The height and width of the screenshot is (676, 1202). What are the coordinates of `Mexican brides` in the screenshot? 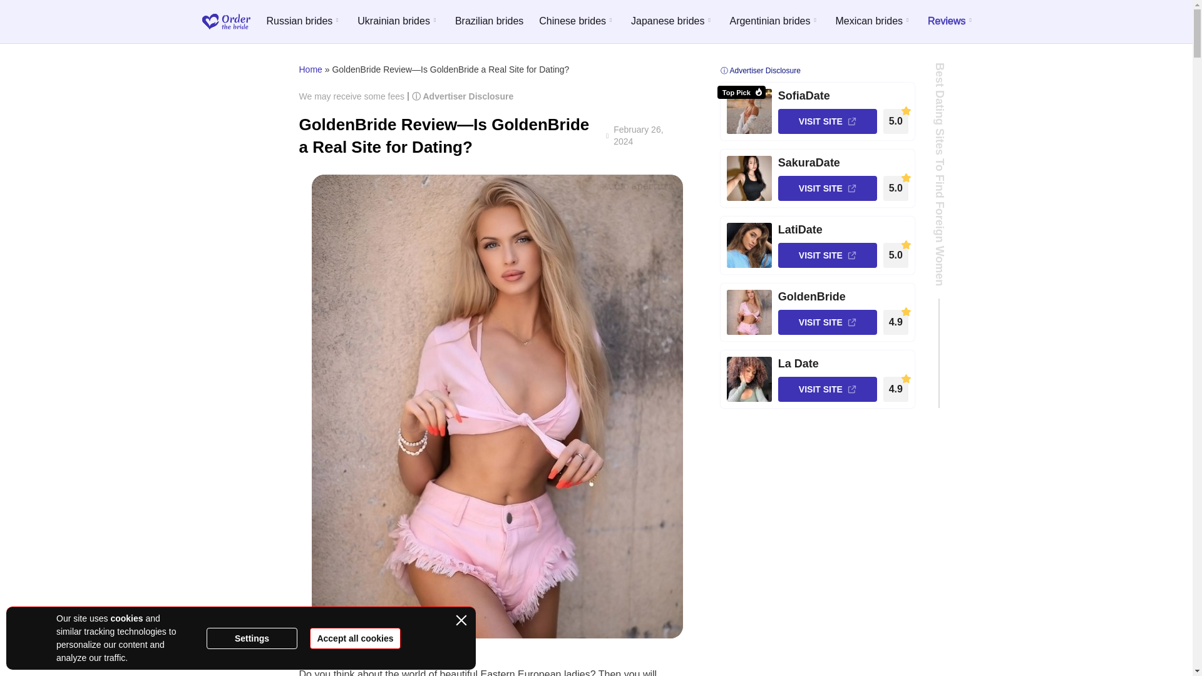 It's located at (874, 21).